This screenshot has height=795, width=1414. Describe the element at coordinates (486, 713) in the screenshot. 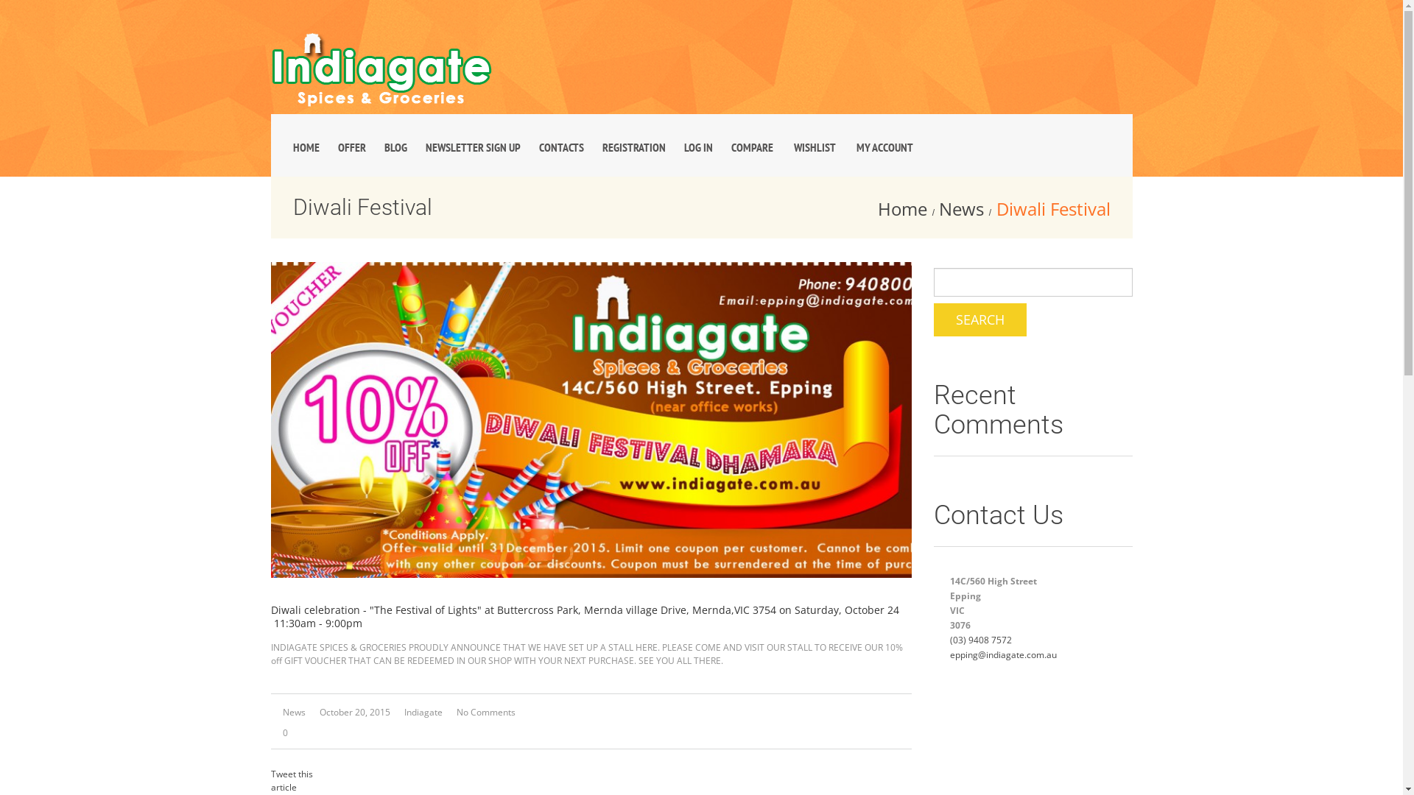

I see `No Comments` at that location.